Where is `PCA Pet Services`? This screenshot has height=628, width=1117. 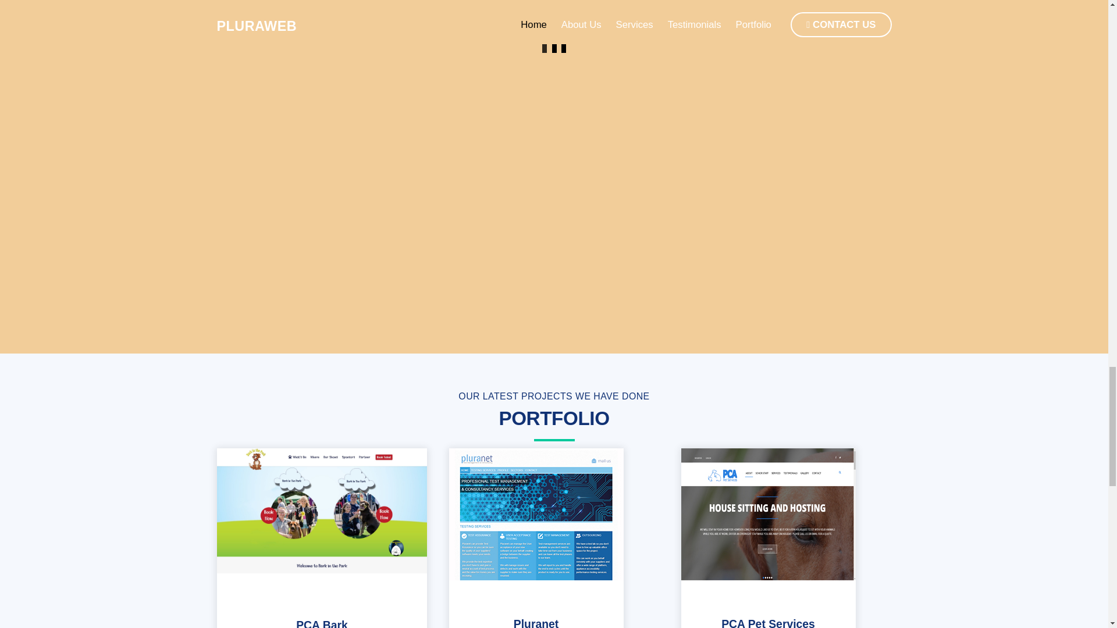
PCA Pet Services is located at coordinates (768, 622).